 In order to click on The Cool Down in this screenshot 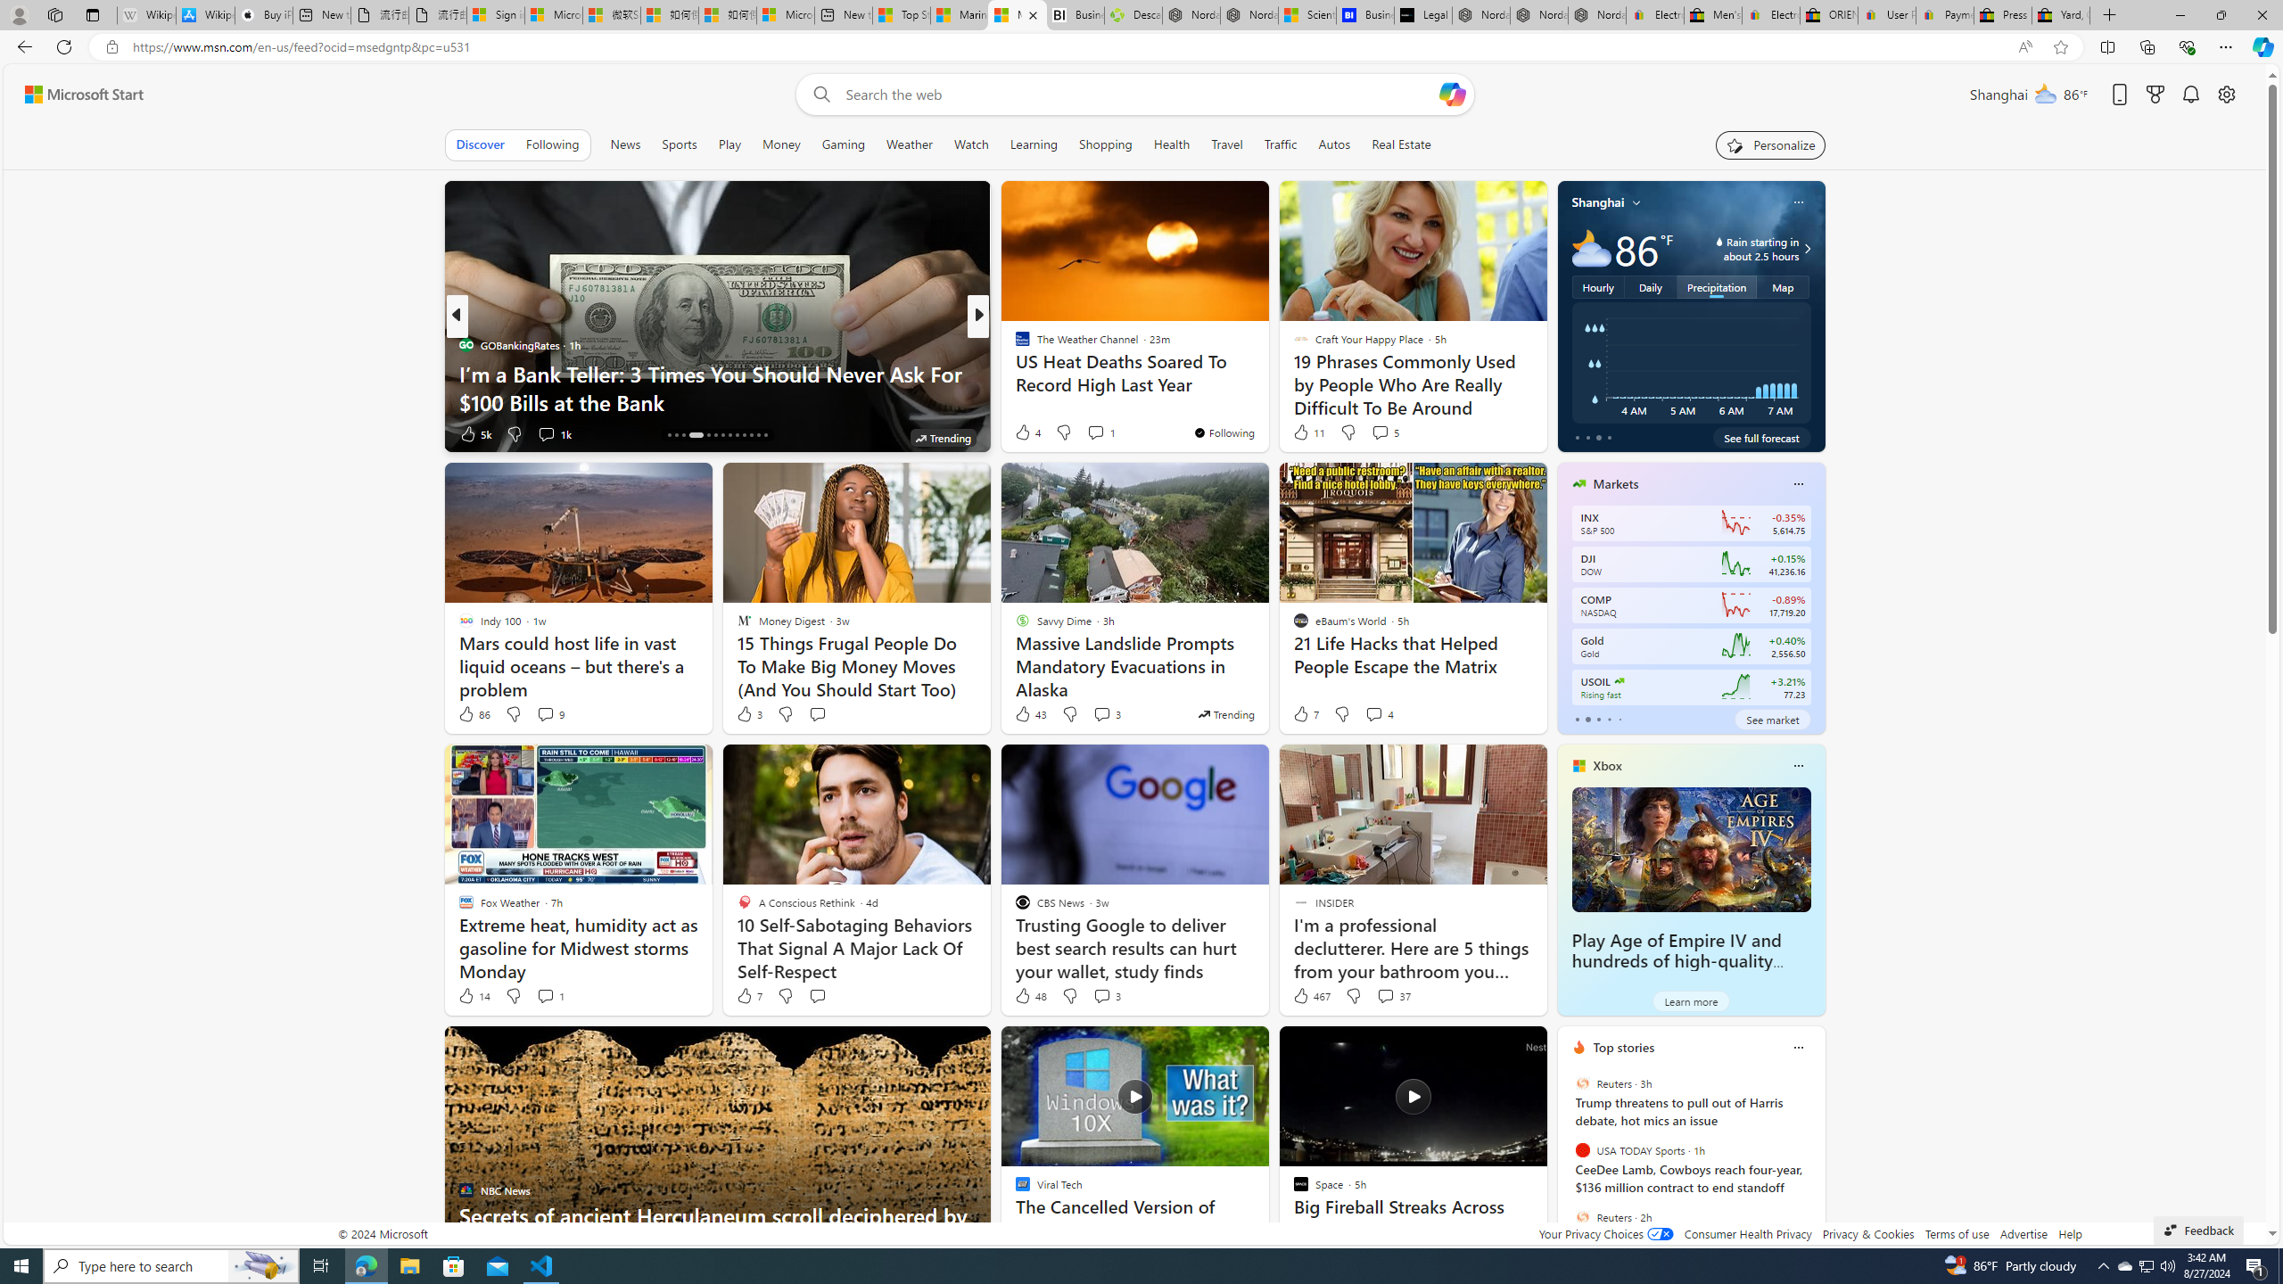, I will do `click(1014, 344)`.